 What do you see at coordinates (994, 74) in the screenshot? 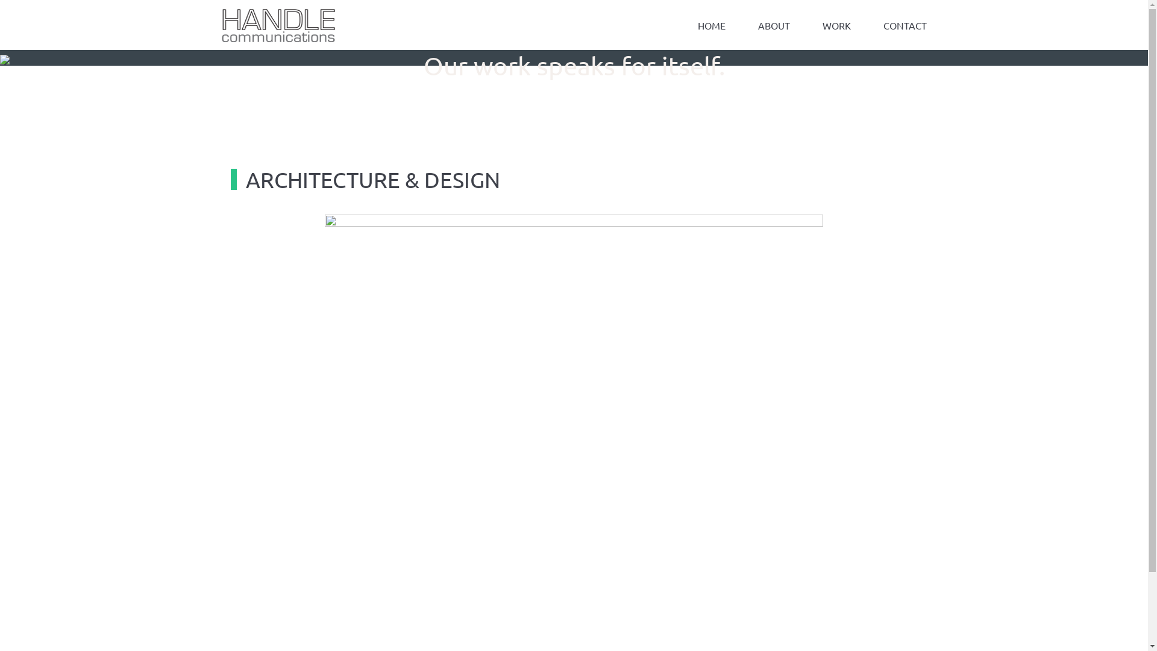
I see `210-065` at bounding box center [994, 74].